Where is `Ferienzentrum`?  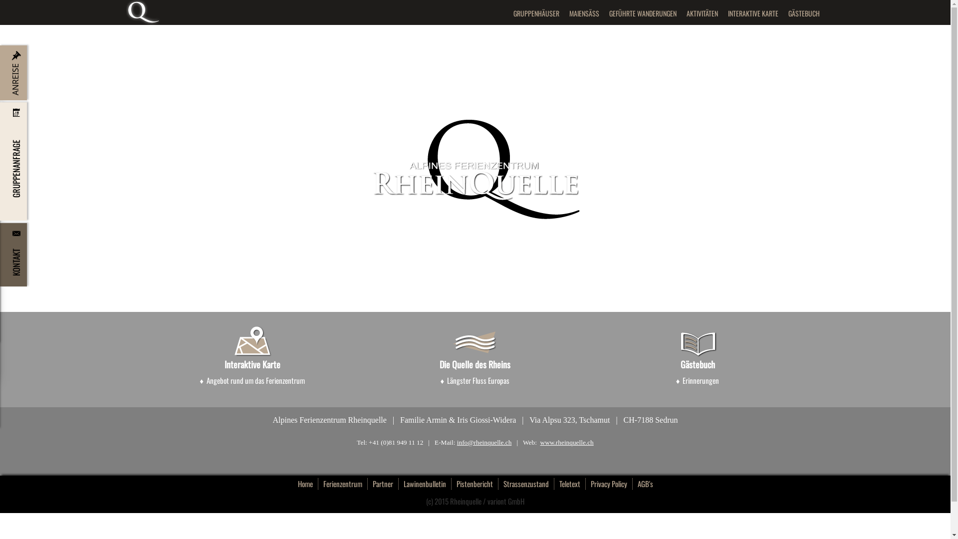
Ferienzentrum is located at coordinates (343, 484).